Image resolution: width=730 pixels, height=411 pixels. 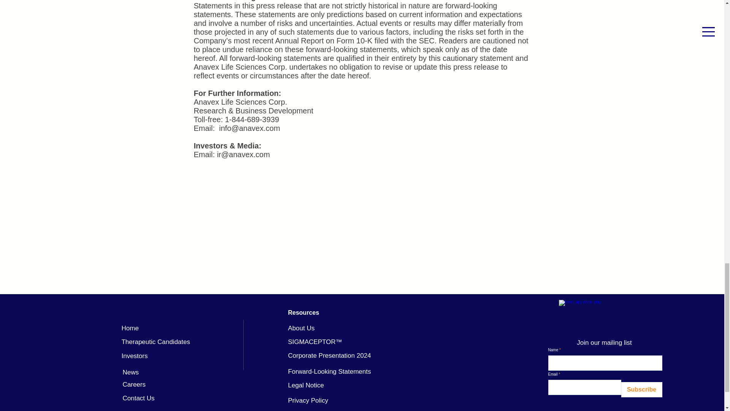 I want to click on Privacy Policy, so click(x=308, y=400).